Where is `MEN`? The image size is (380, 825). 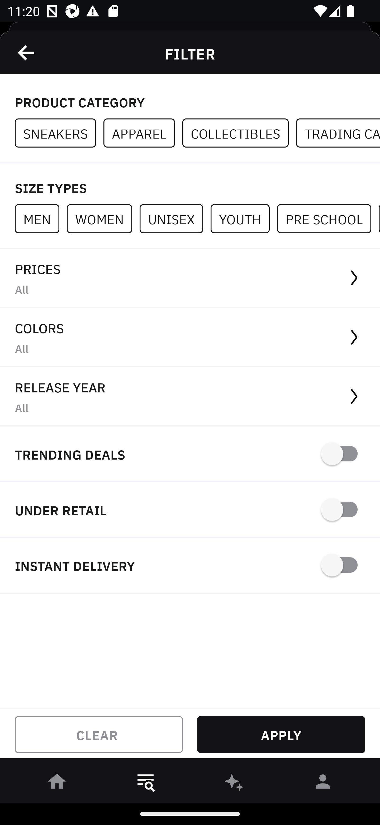
MEN is located at coordinates (41, 218).